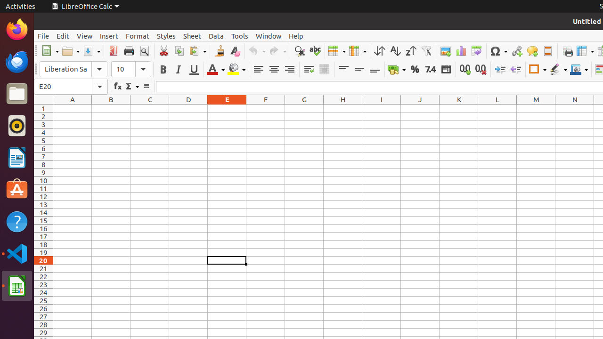  I want to click on Align Top, so click(344, 70).